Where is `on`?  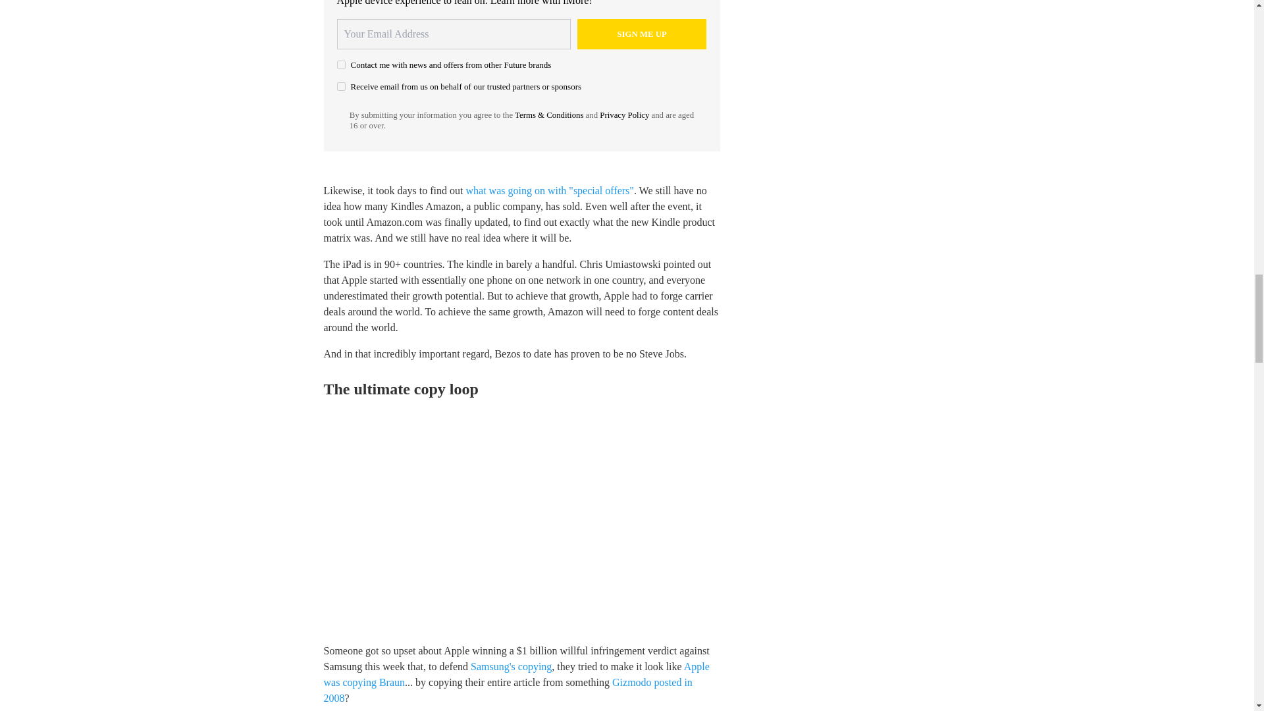
on is located at coordinates (341, 65).